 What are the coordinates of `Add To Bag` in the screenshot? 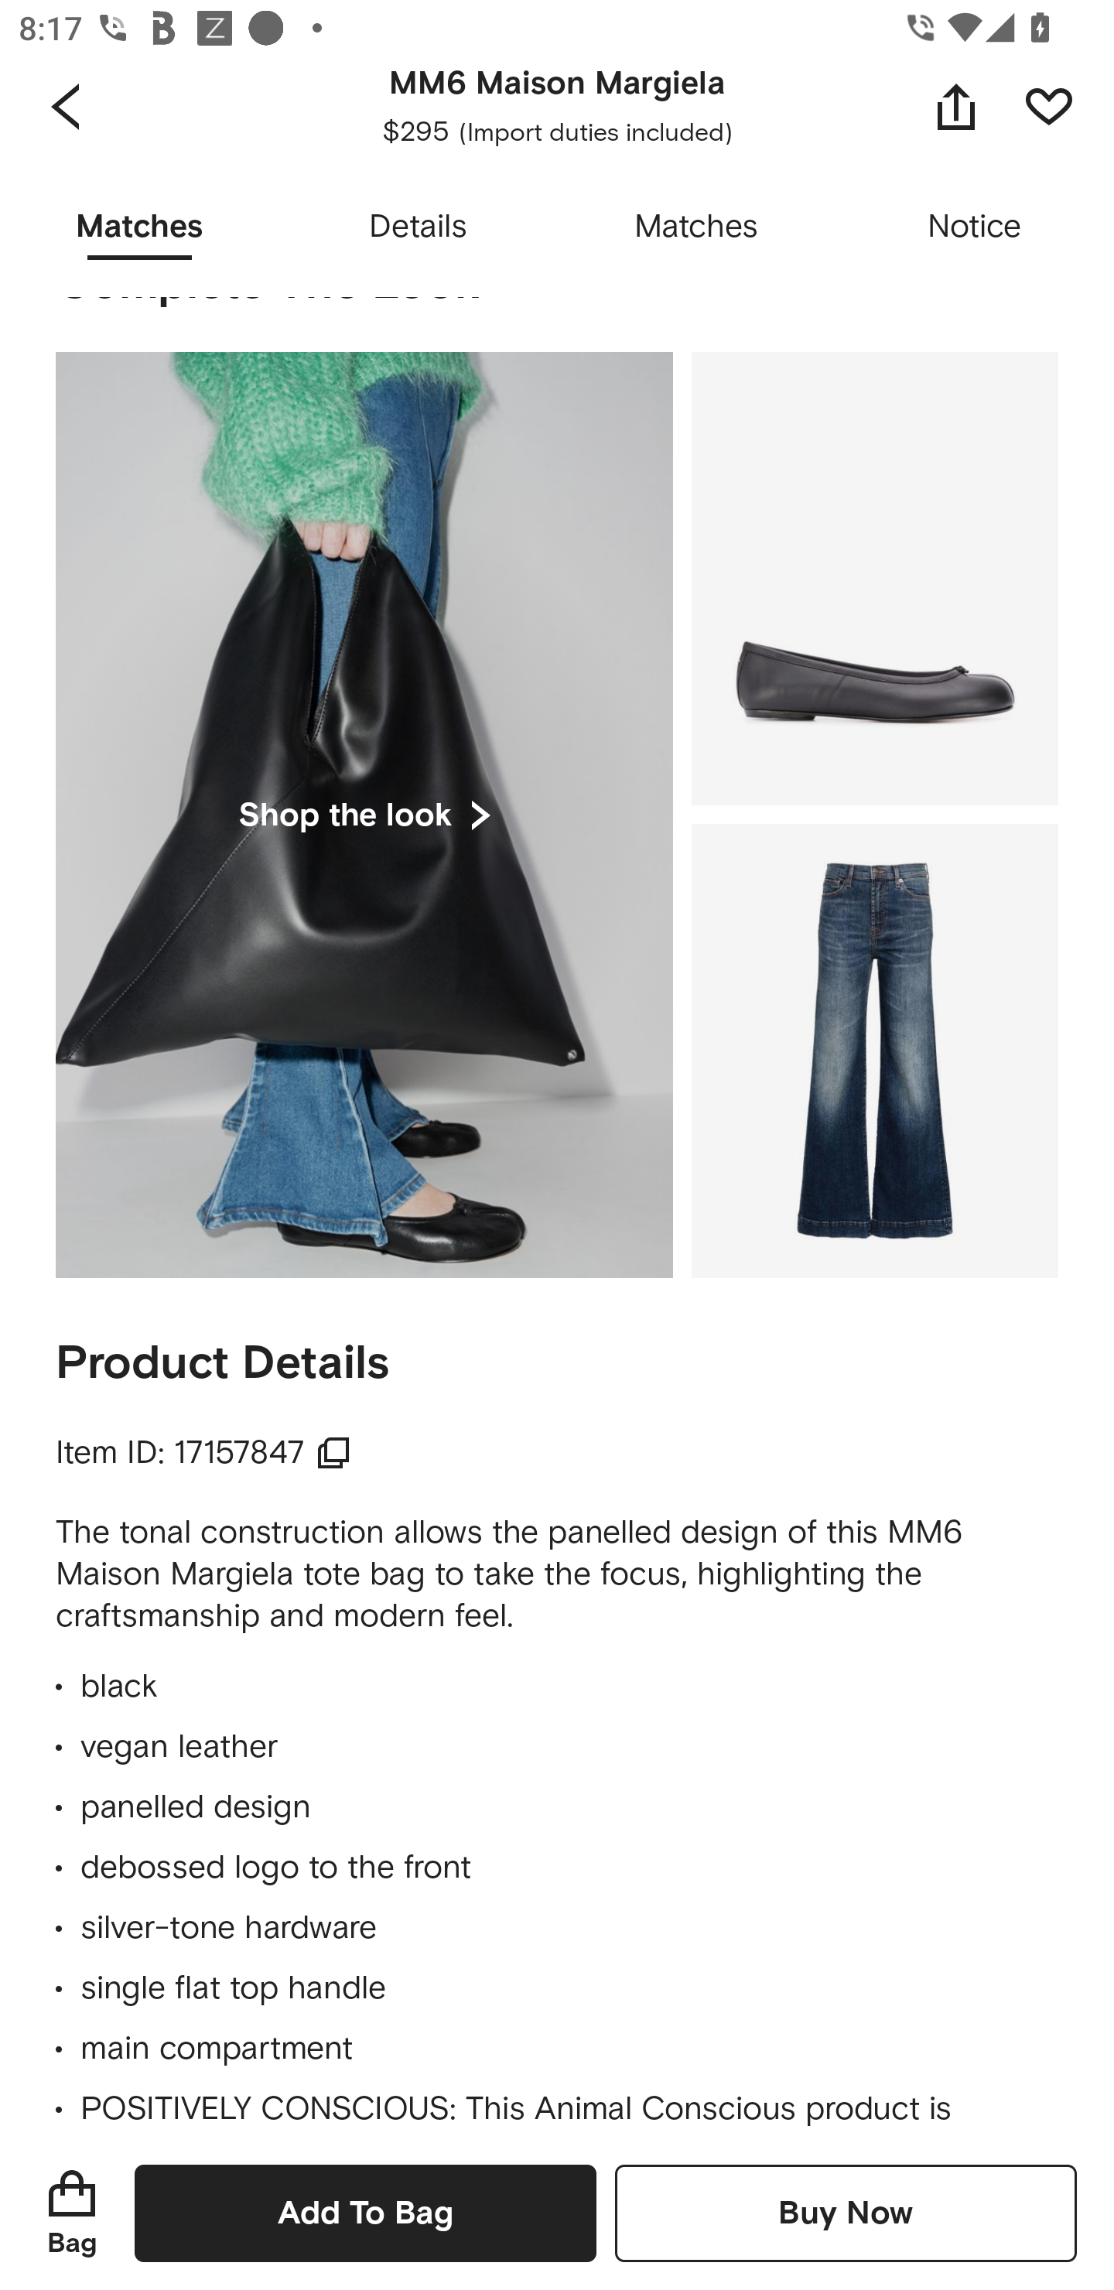 It's located at (365, 2213).